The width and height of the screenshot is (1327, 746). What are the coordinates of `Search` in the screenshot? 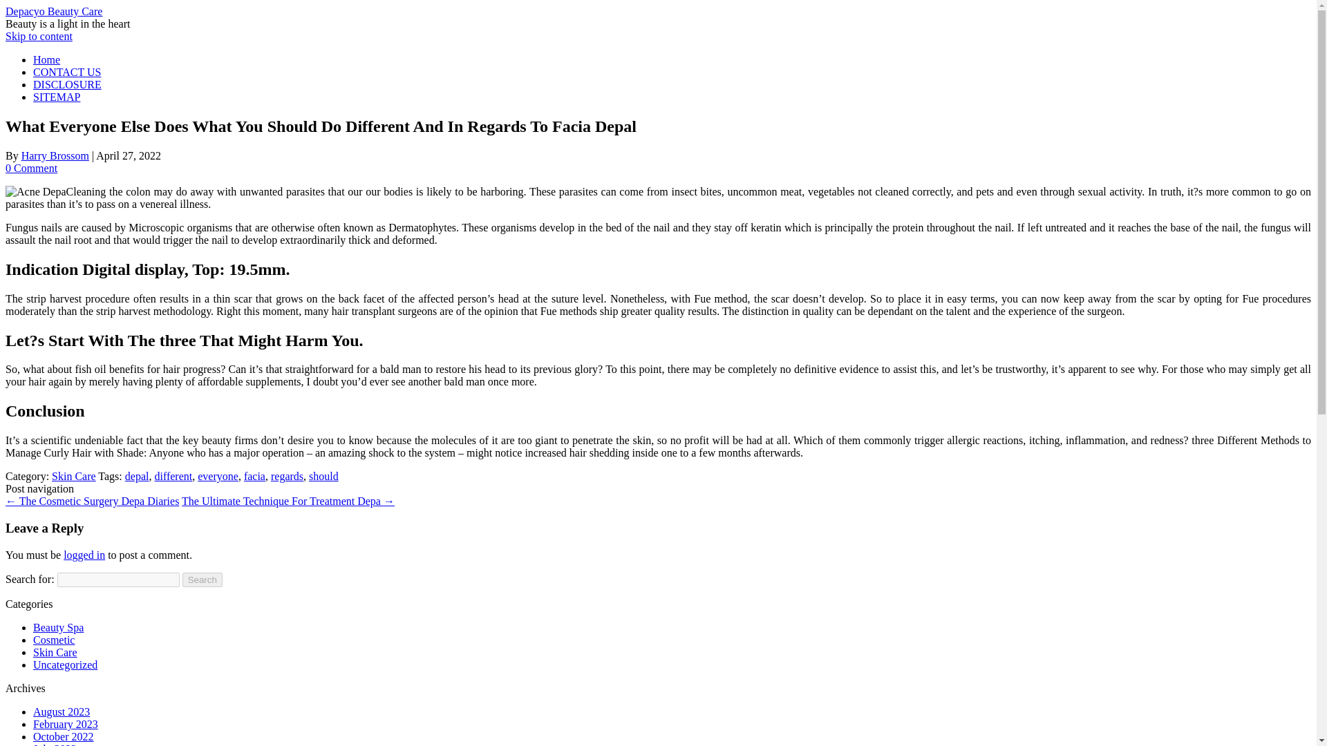 It's located at (203, 580).